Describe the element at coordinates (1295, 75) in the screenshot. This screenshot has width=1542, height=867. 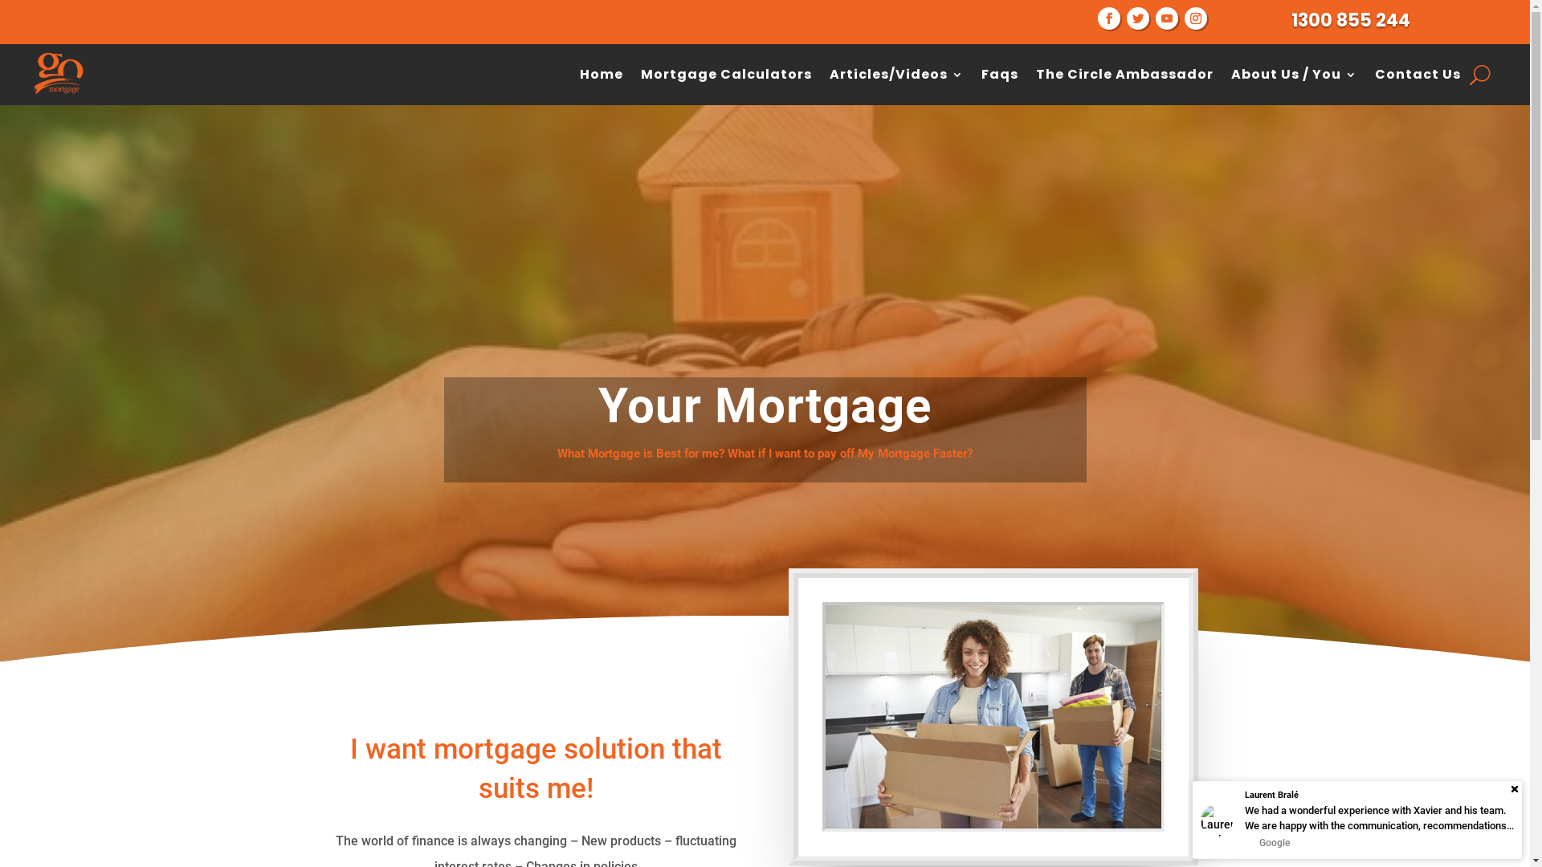
I see `About Us / You` at that location.